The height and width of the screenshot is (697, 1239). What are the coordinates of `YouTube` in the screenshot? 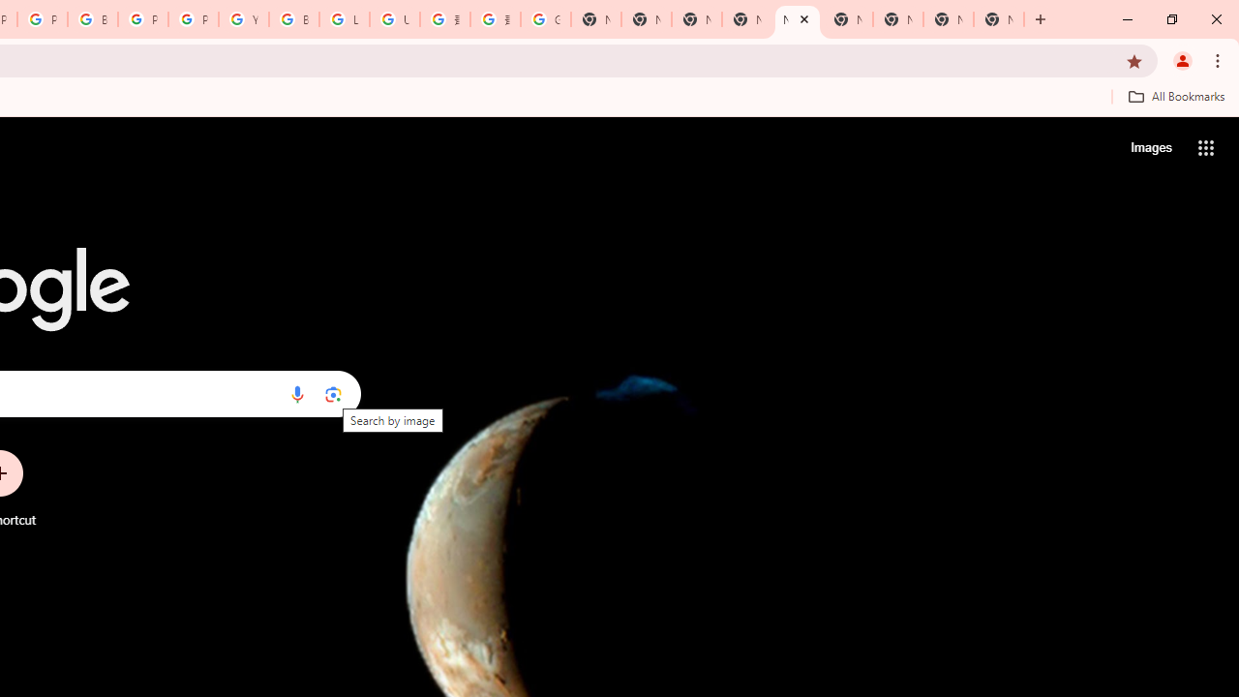 It's located at (244, 19).